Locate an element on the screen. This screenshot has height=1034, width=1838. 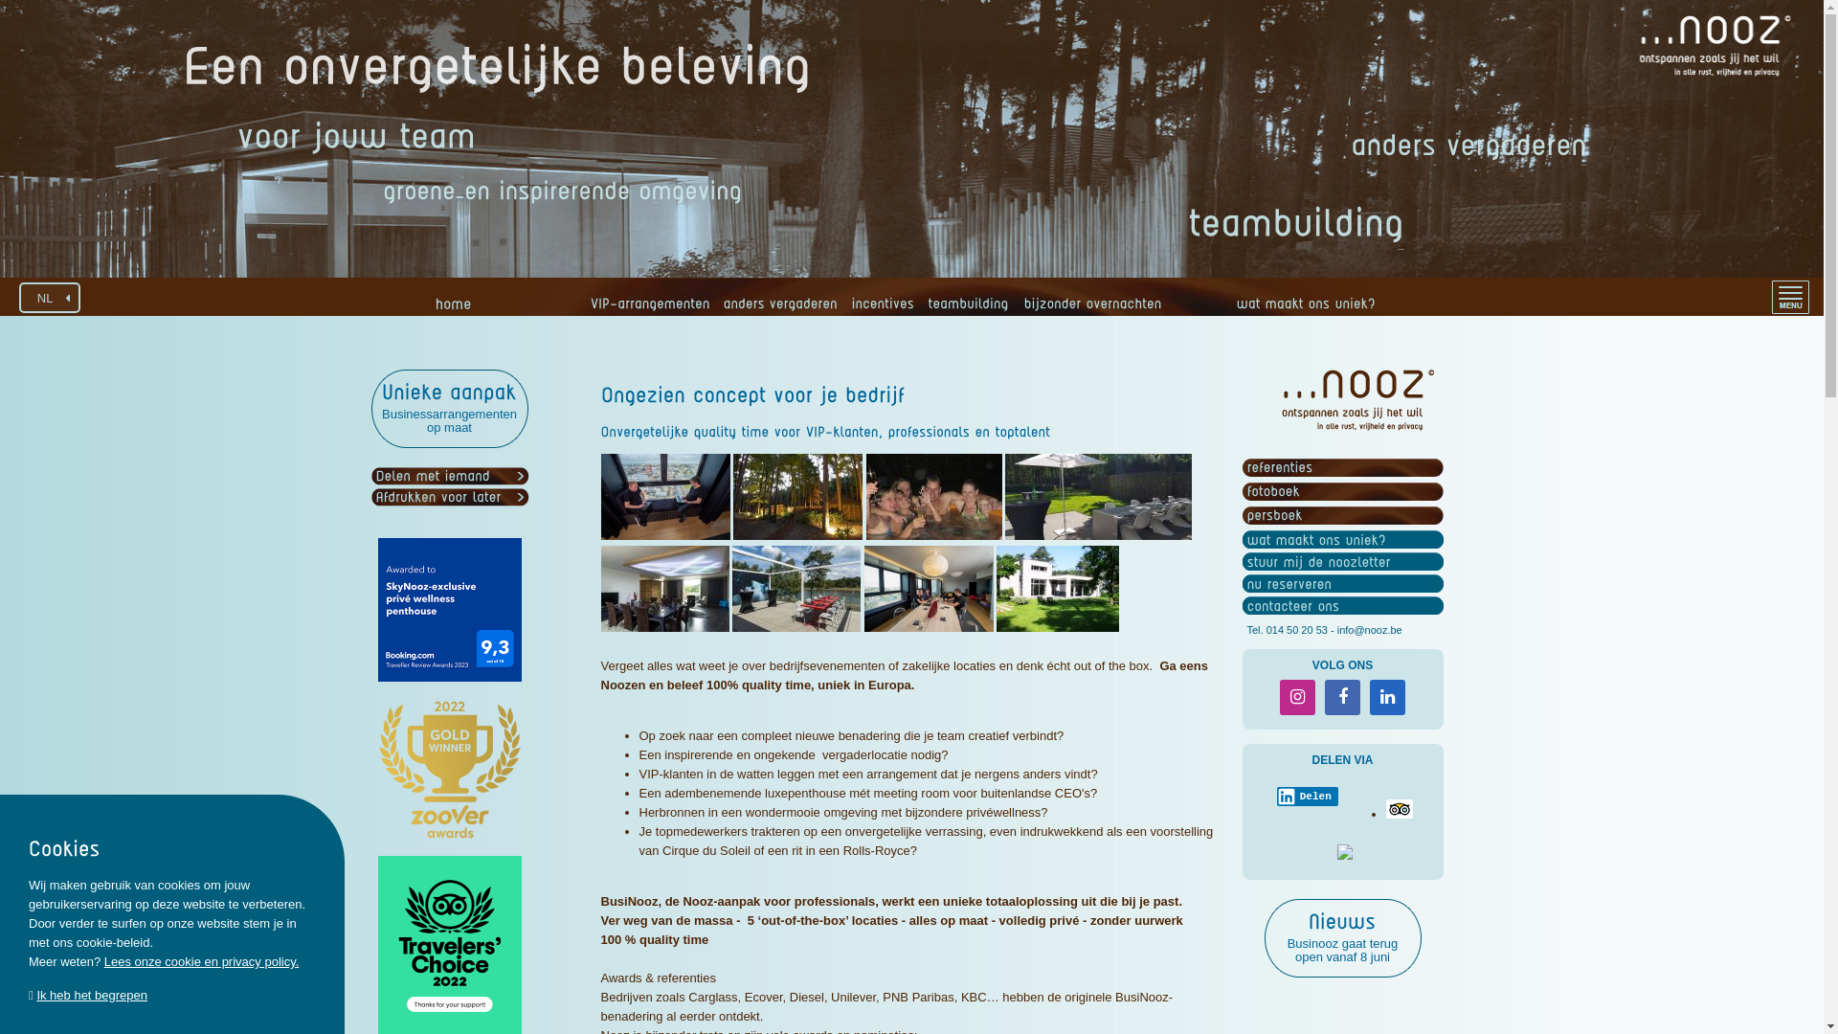
referenties is located at coordinates (1279, 467).